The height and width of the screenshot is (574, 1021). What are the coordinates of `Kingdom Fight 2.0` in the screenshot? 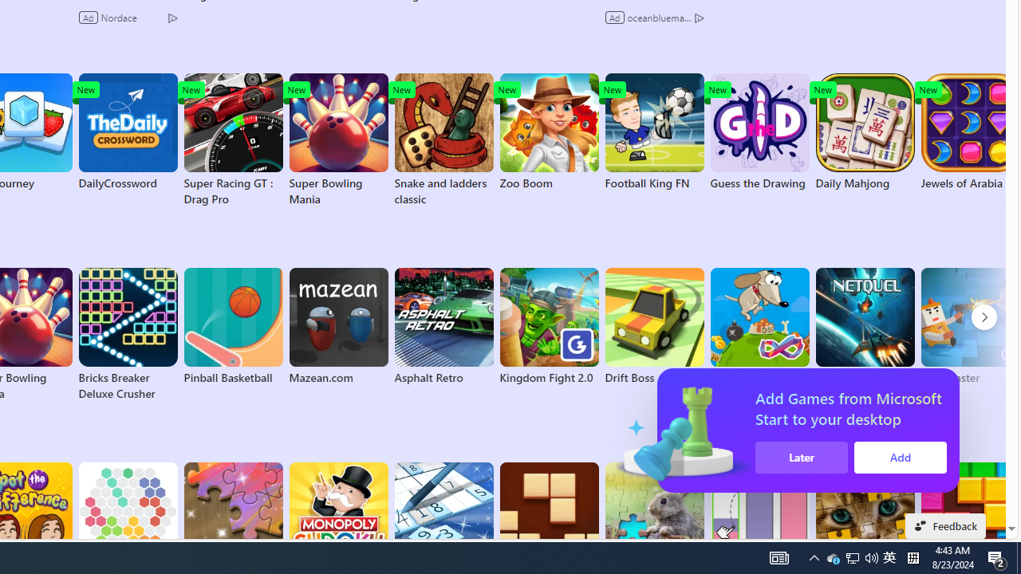 It's located at (549, 327).